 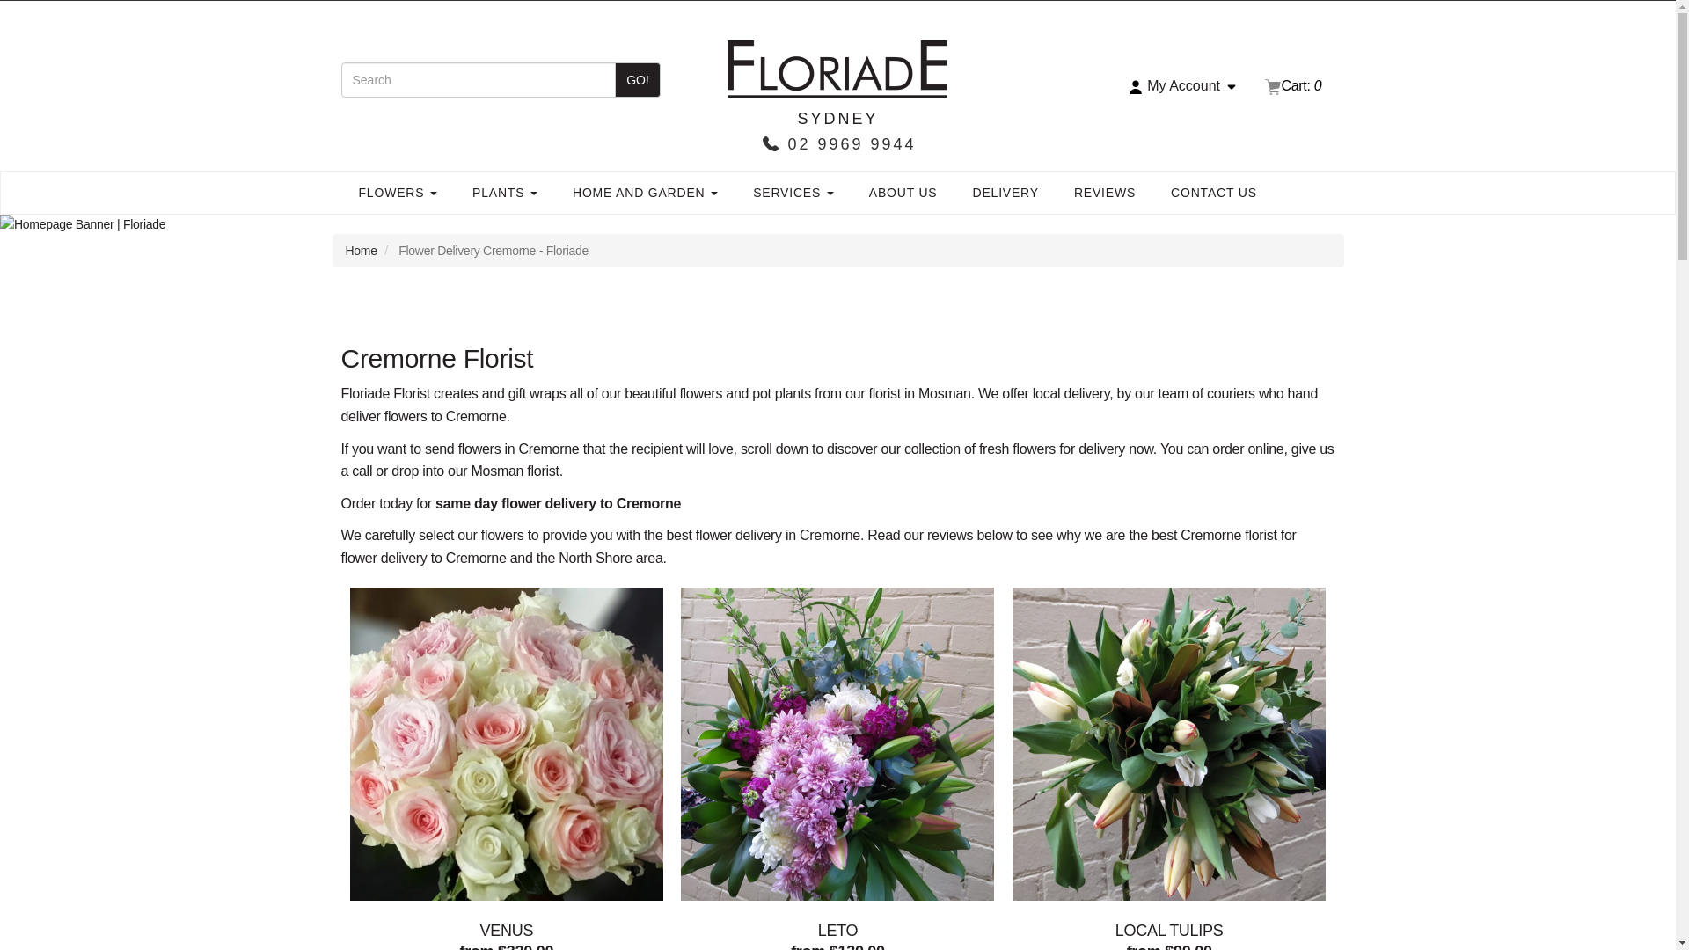 I want to click on Venus, so click(x=507, y=744).